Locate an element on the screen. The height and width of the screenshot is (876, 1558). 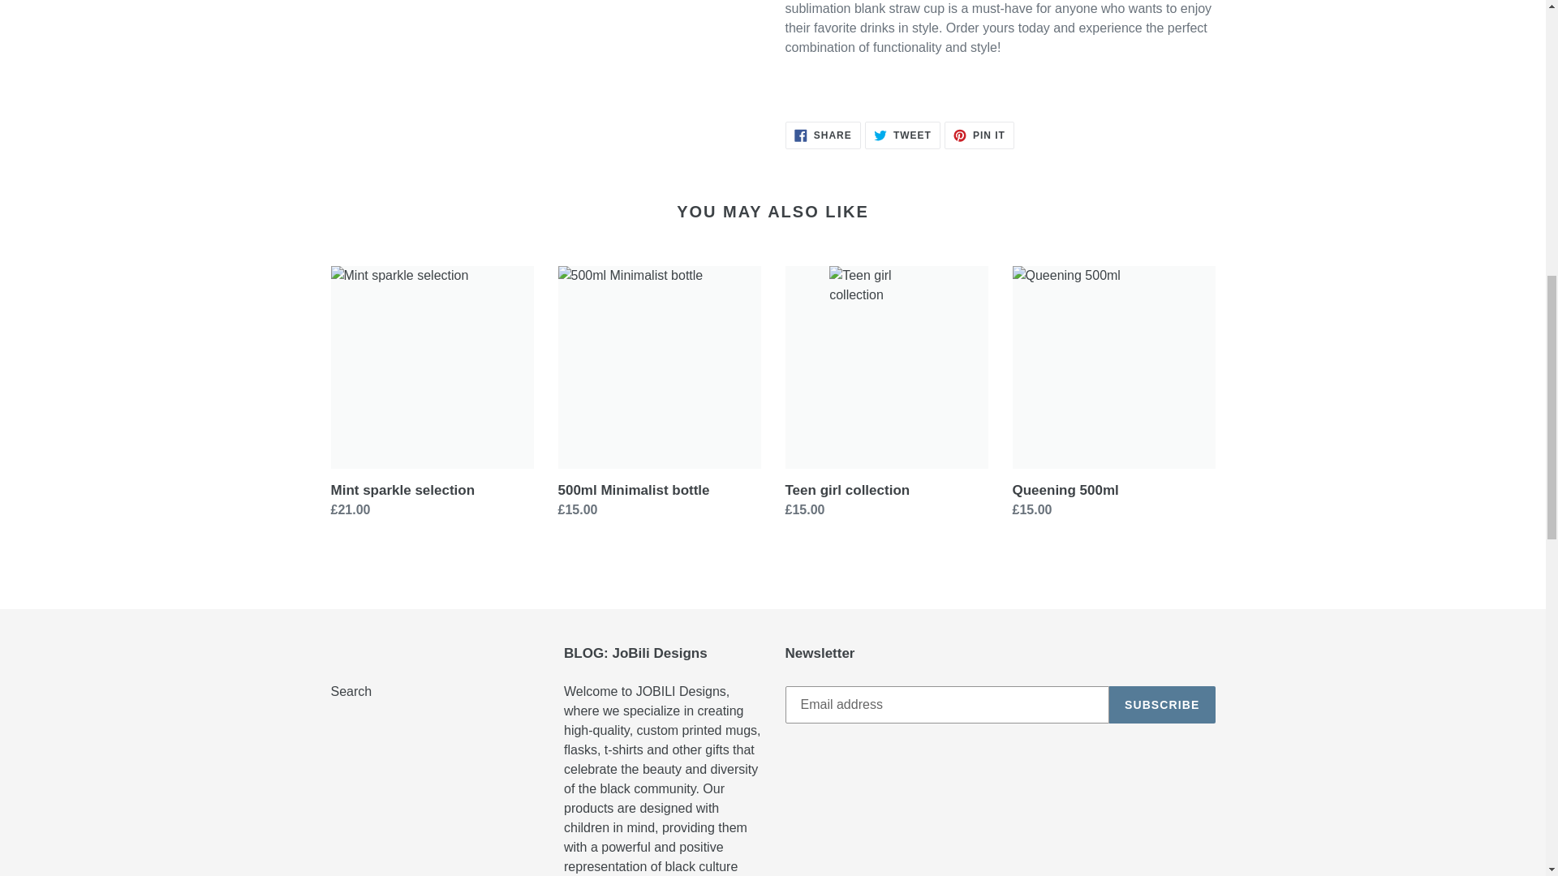
Search is located at coordinates (1162, 704).